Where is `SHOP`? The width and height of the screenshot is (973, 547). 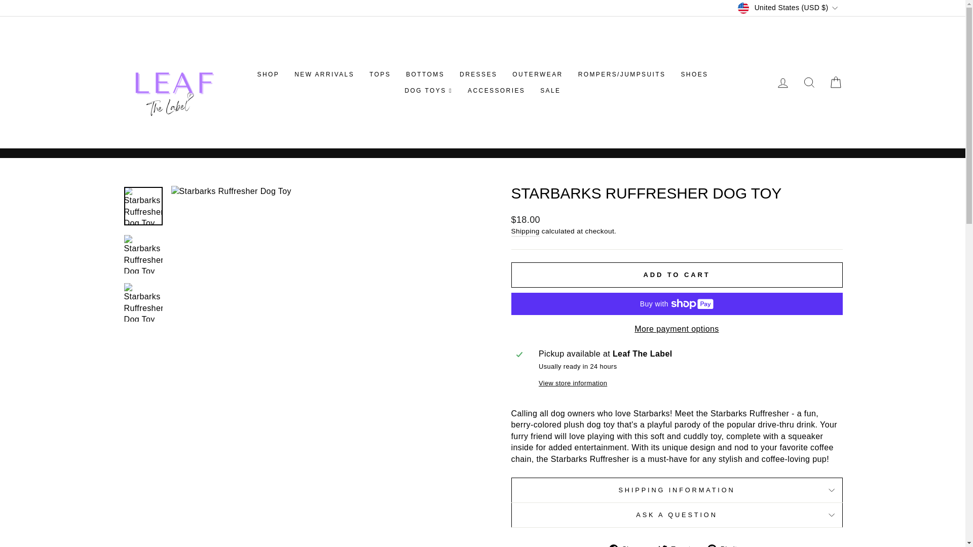 SHOP is located at coordinates (269, 75).